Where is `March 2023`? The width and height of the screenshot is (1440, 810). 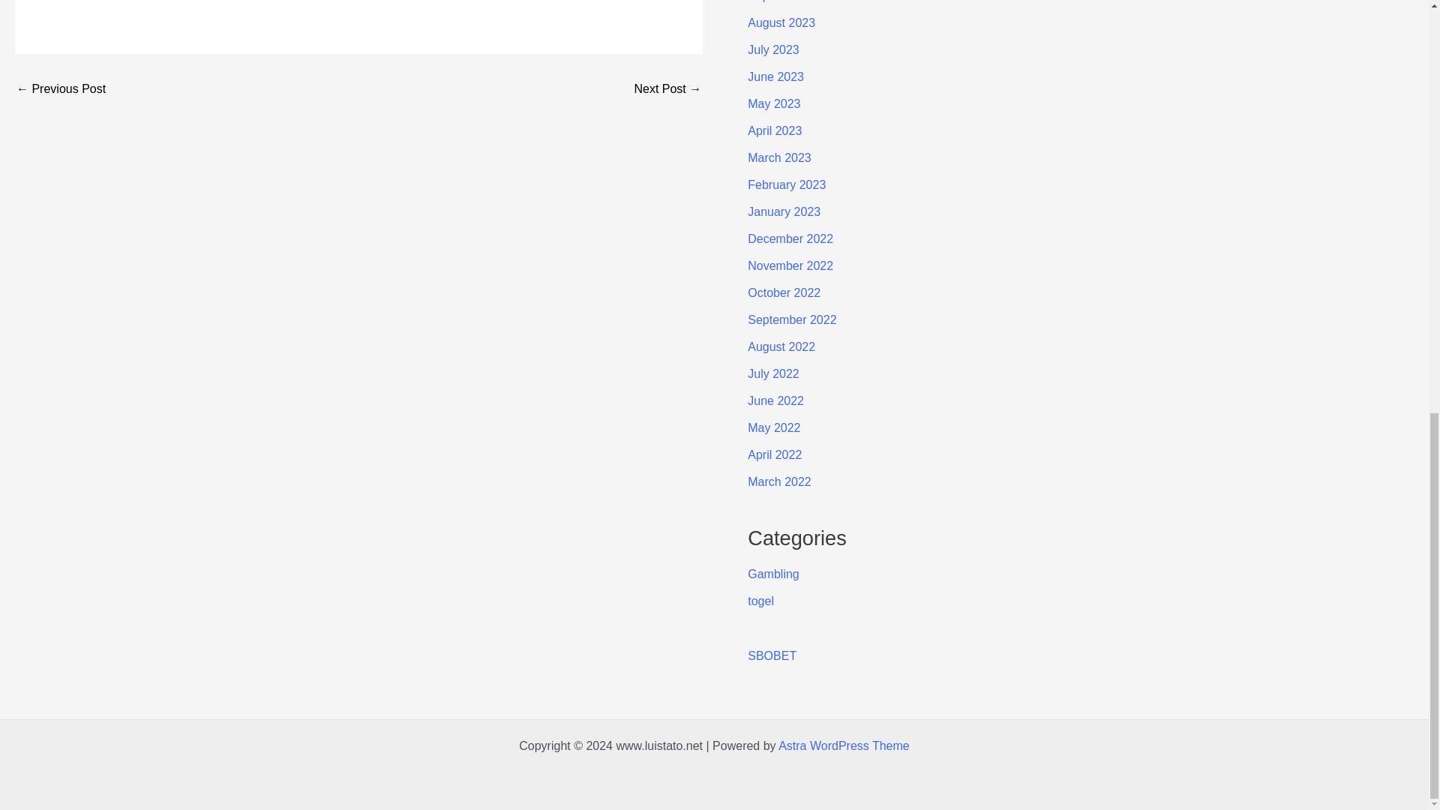
March 2023 is located at coordinates (779, 157).